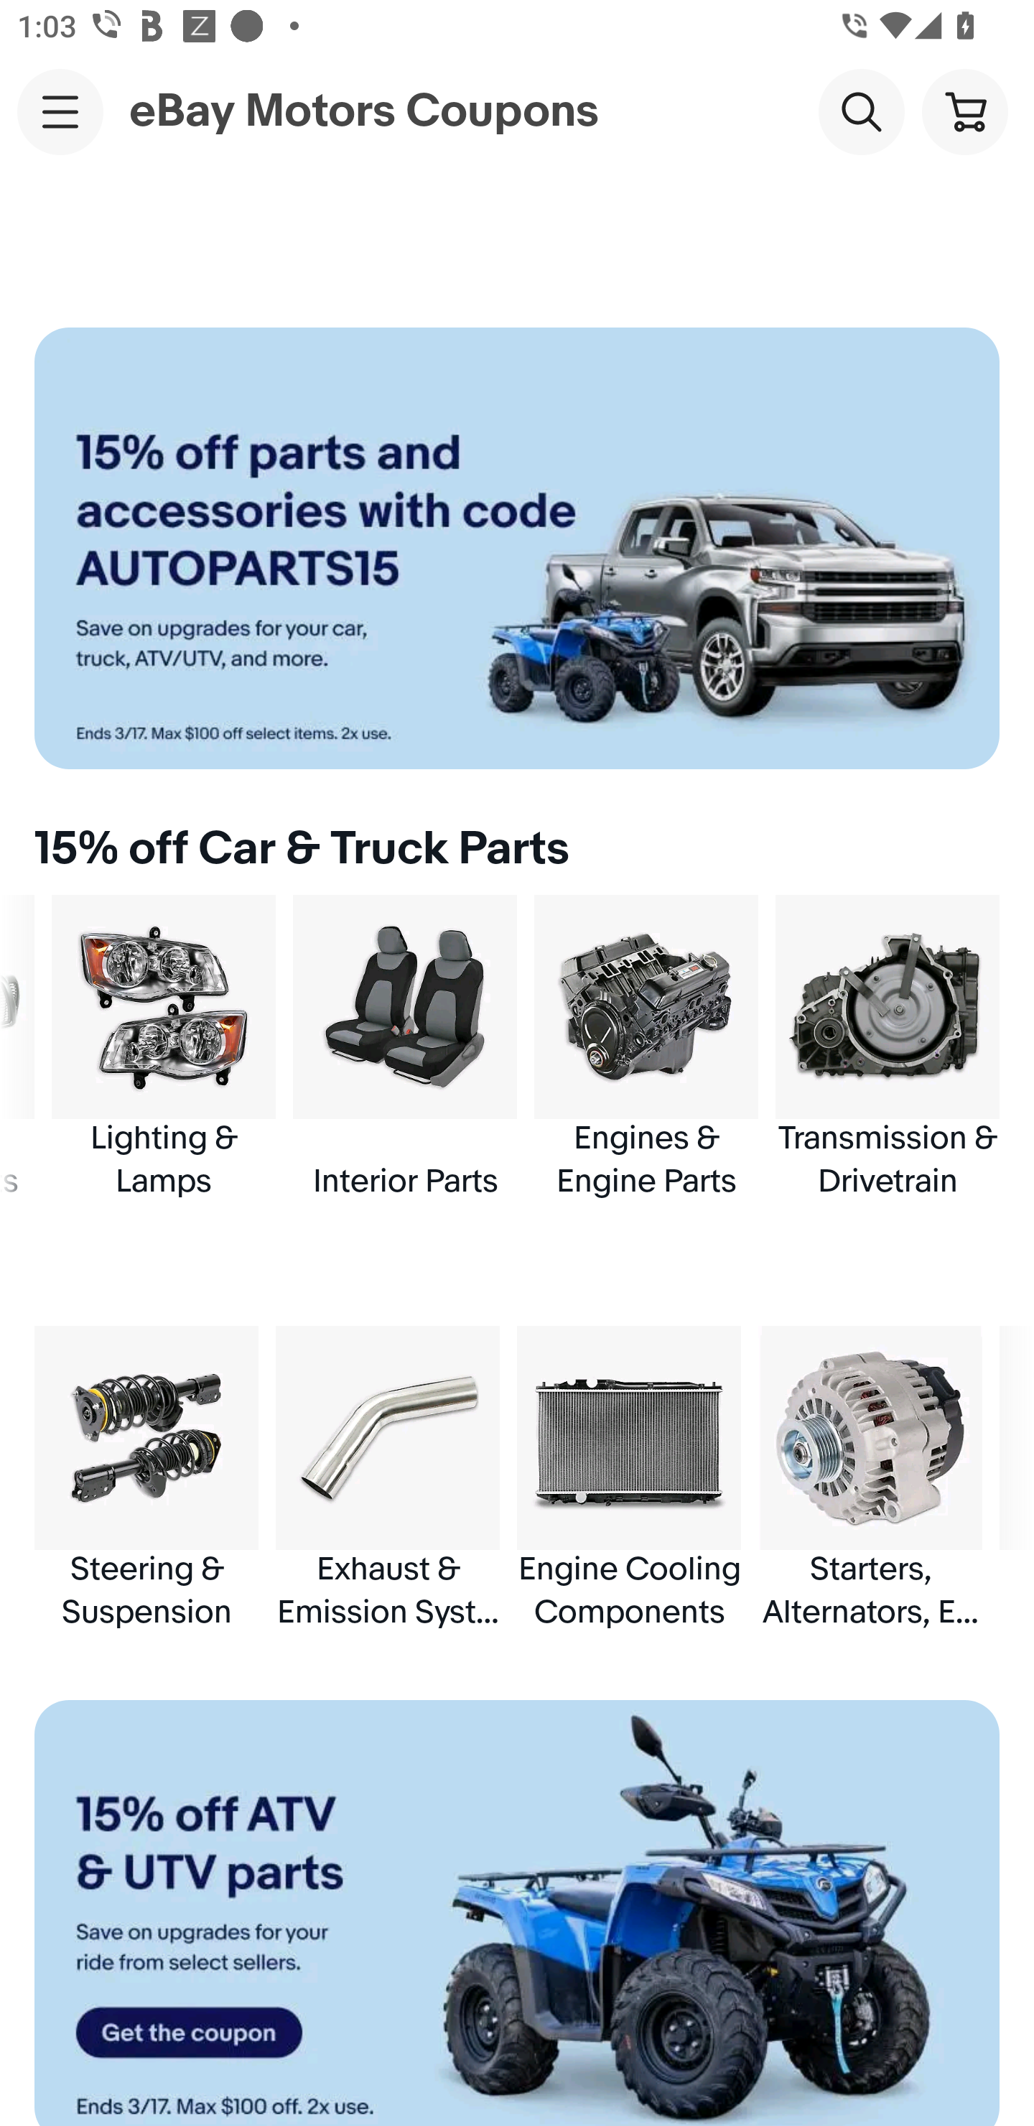  What do you see at coordinates (164, 1048) in the screenshot?
I see `Lighting & Lamps` at bounding box center [164, 1048].